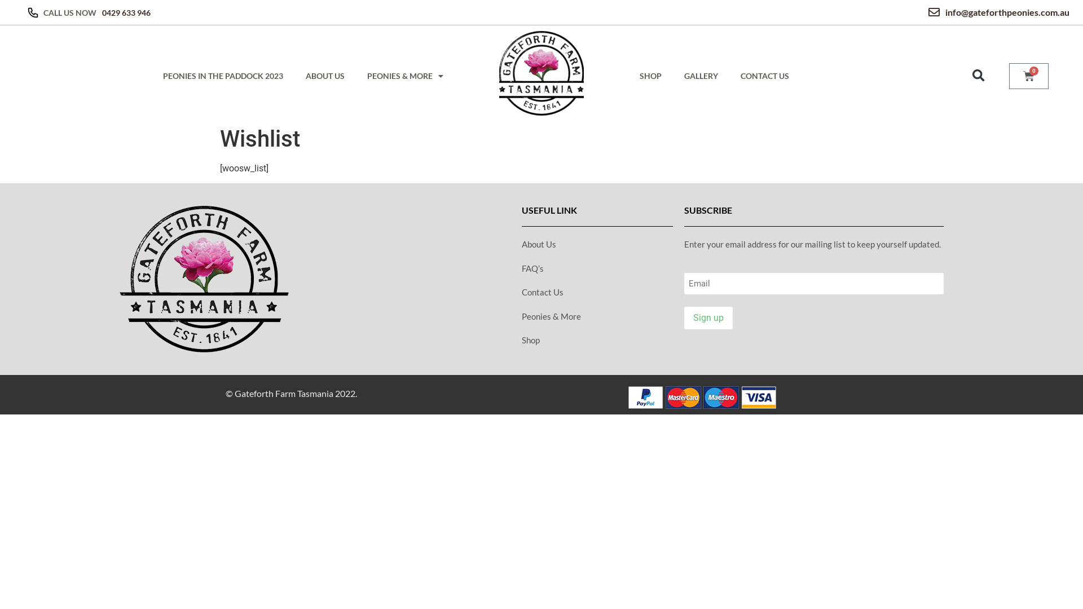  Describe the element at coordinates (223, 76) in the screenshot. I see `PEONIES IN THE PADDOCK 2023` at that location.